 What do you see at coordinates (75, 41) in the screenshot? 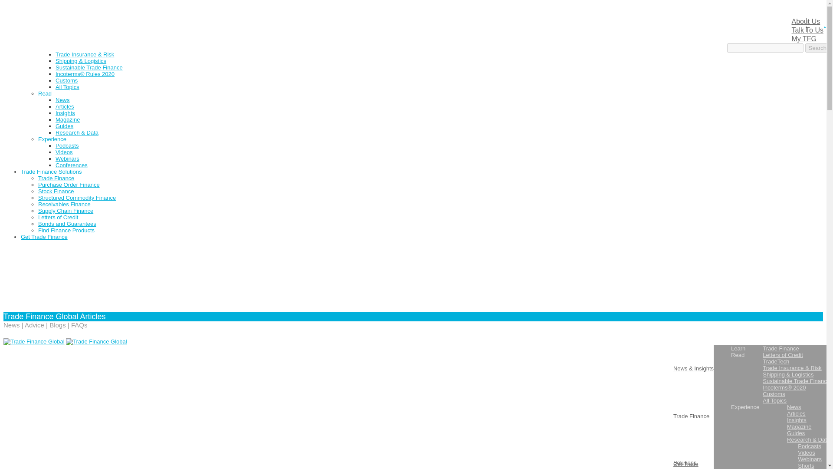
I see `Letters of Credit` at bounding box center [75, 41].